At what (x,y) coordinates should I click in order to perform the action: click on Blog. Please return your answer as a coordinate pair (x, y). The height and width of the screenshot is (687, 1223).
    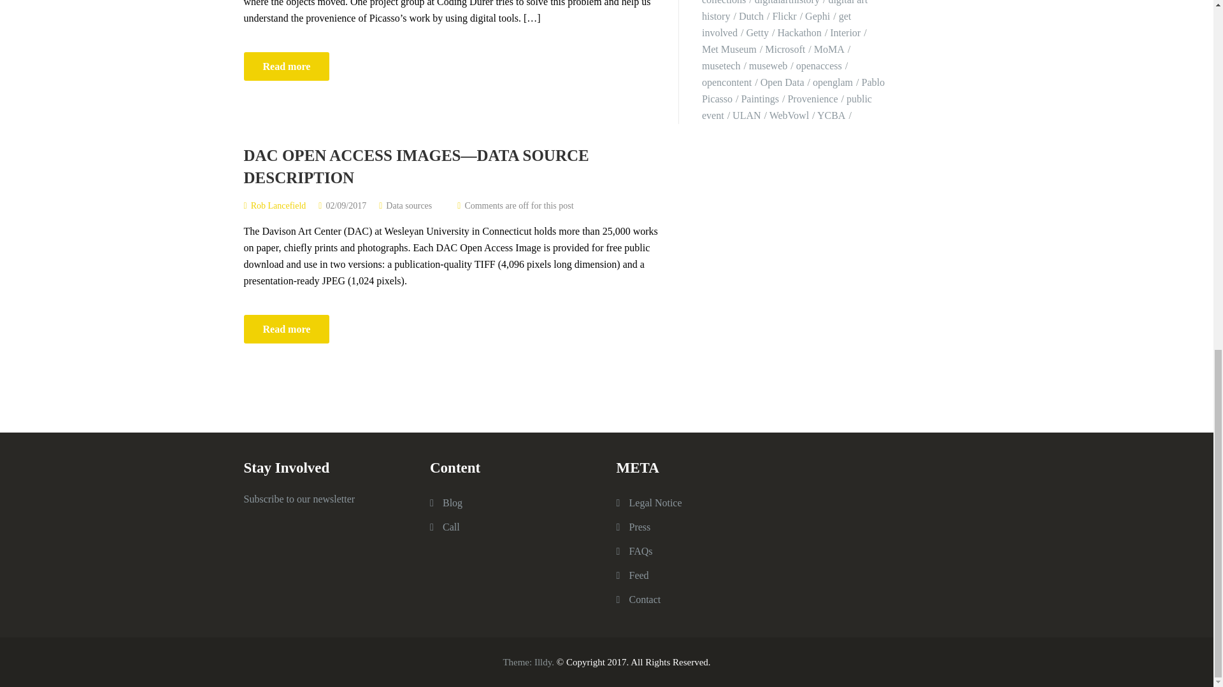
    Looking at the image, I should click on (452, 503).